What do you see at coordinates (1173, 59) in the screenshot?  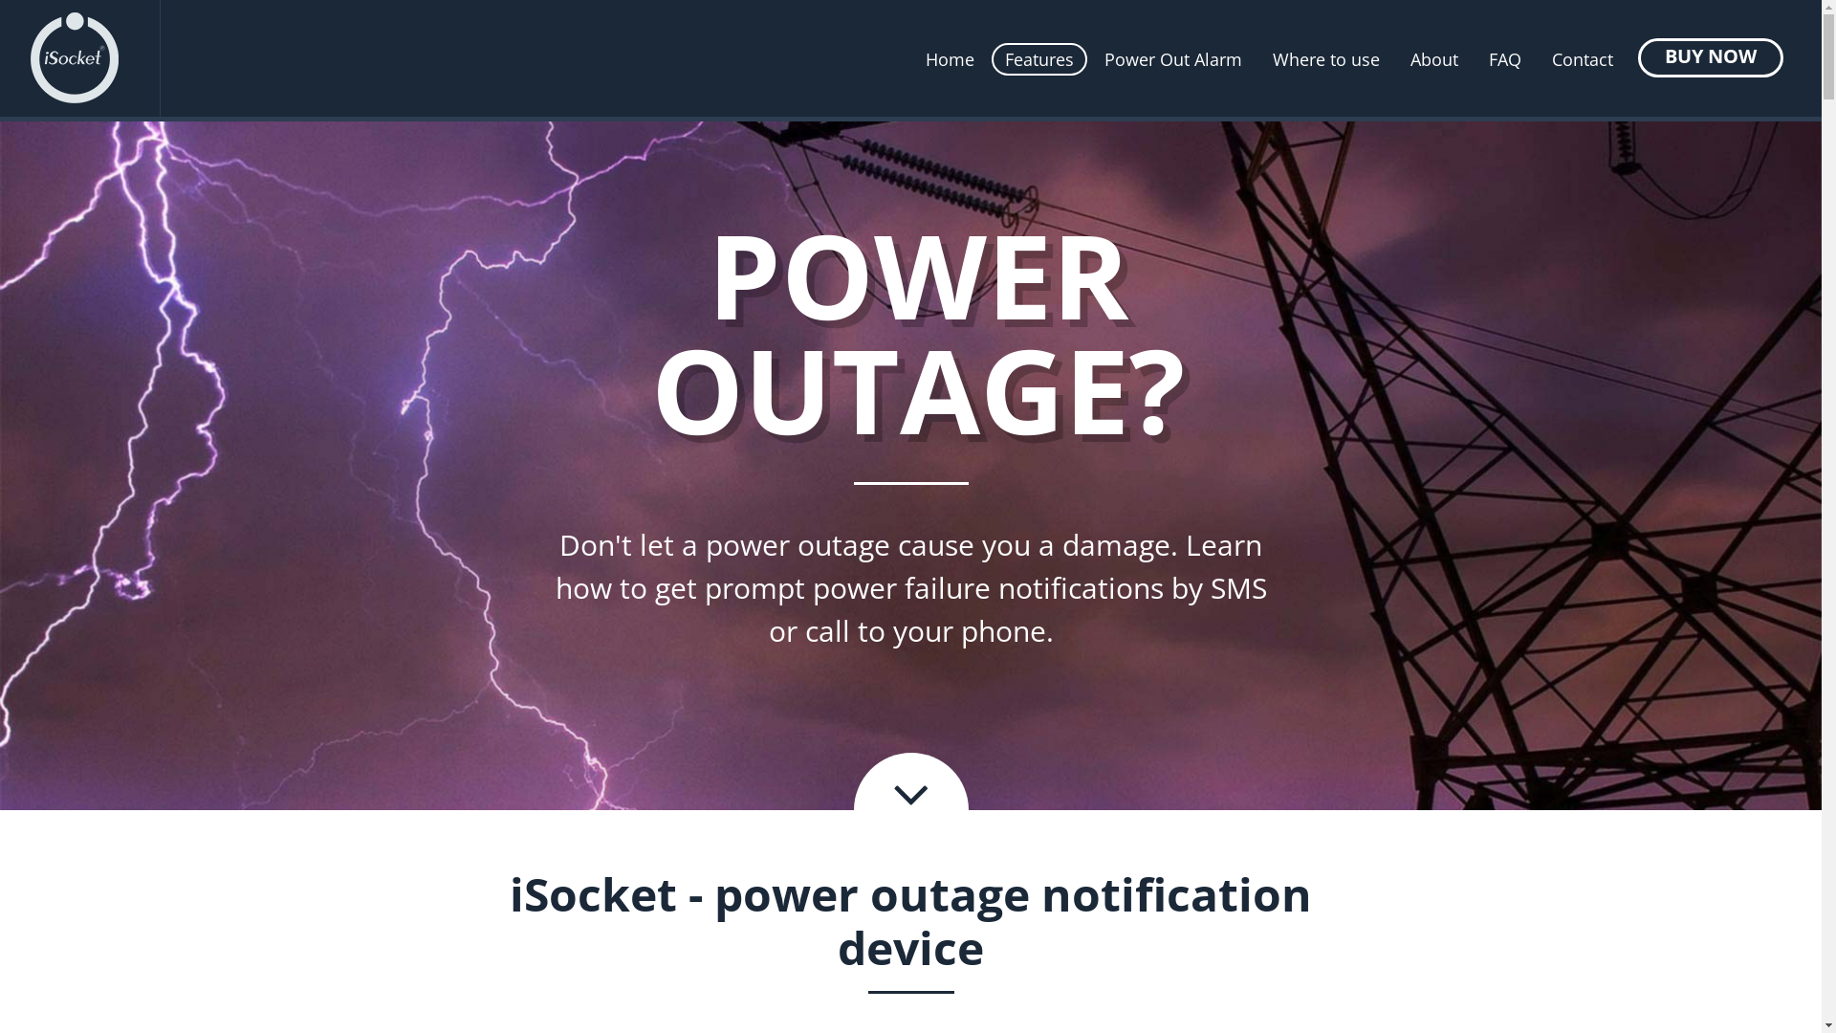 I see `Power Out Alarm` at bounding box center [1173, 59].